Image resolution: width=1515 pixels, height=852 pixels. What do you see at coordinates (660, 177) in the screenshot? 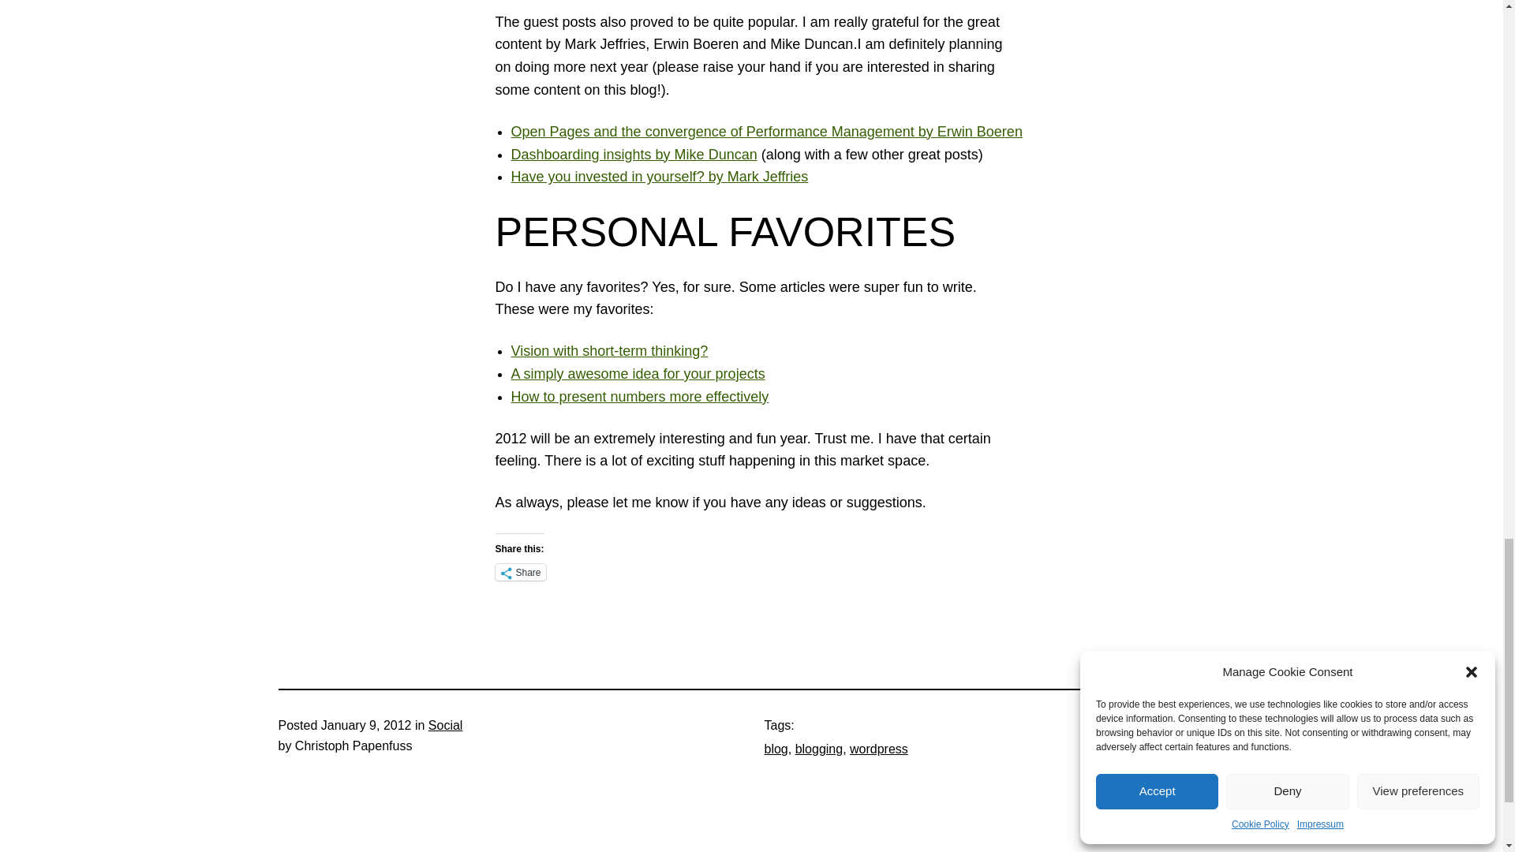
I see `Have you invested in yourself? by Mark Jeffries` at bounding box center [660, 177].